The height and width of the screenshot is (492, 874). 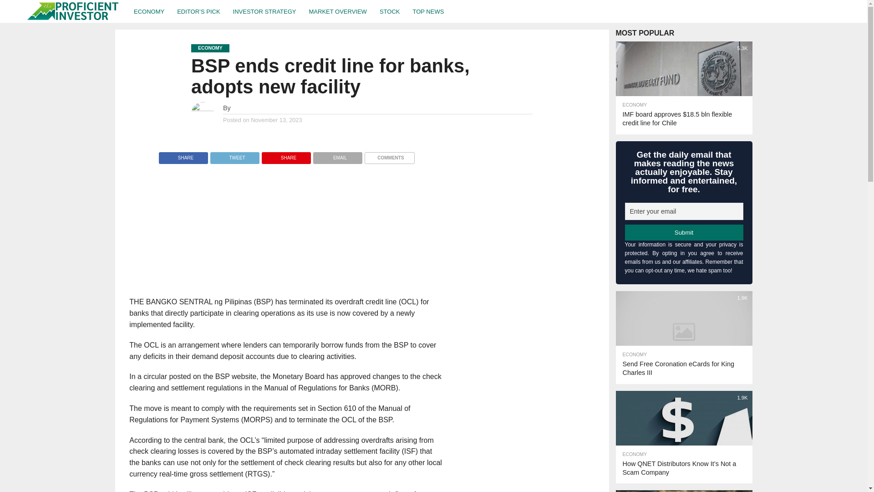 What do you see at coordinates (338, 155) in the screenshot?
I see `EMAIL` at bounding box center [338, 155].